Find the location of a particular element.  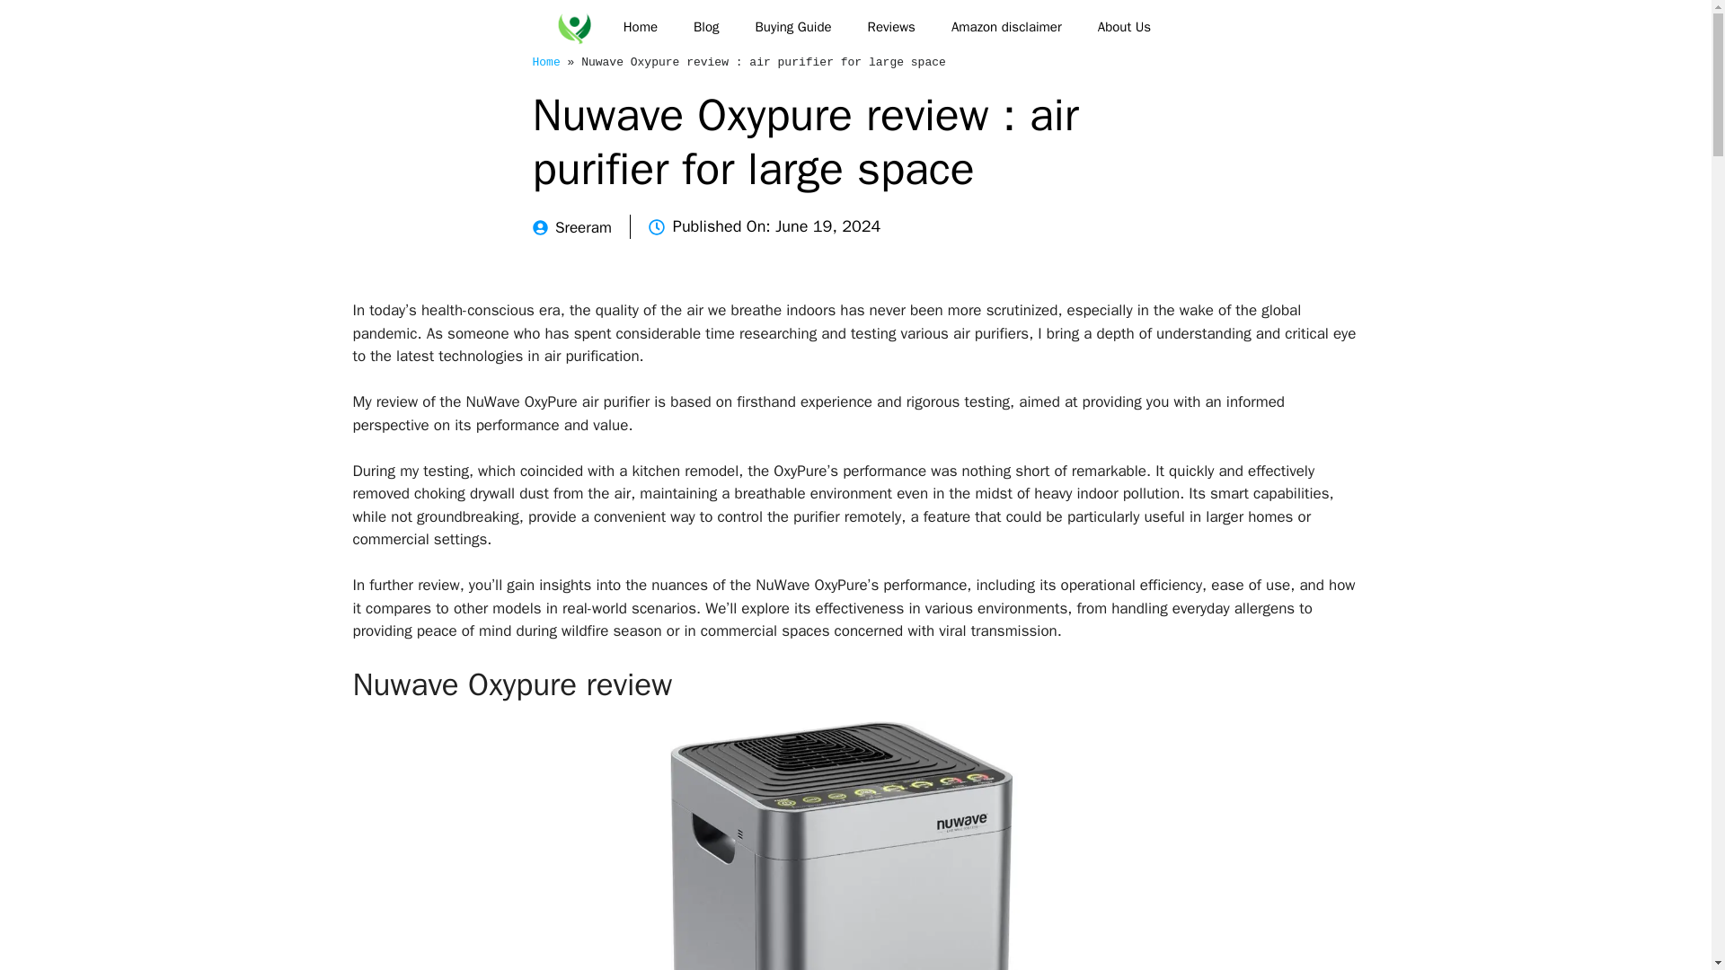

Buying Guide is located at coordinates (794, 27).